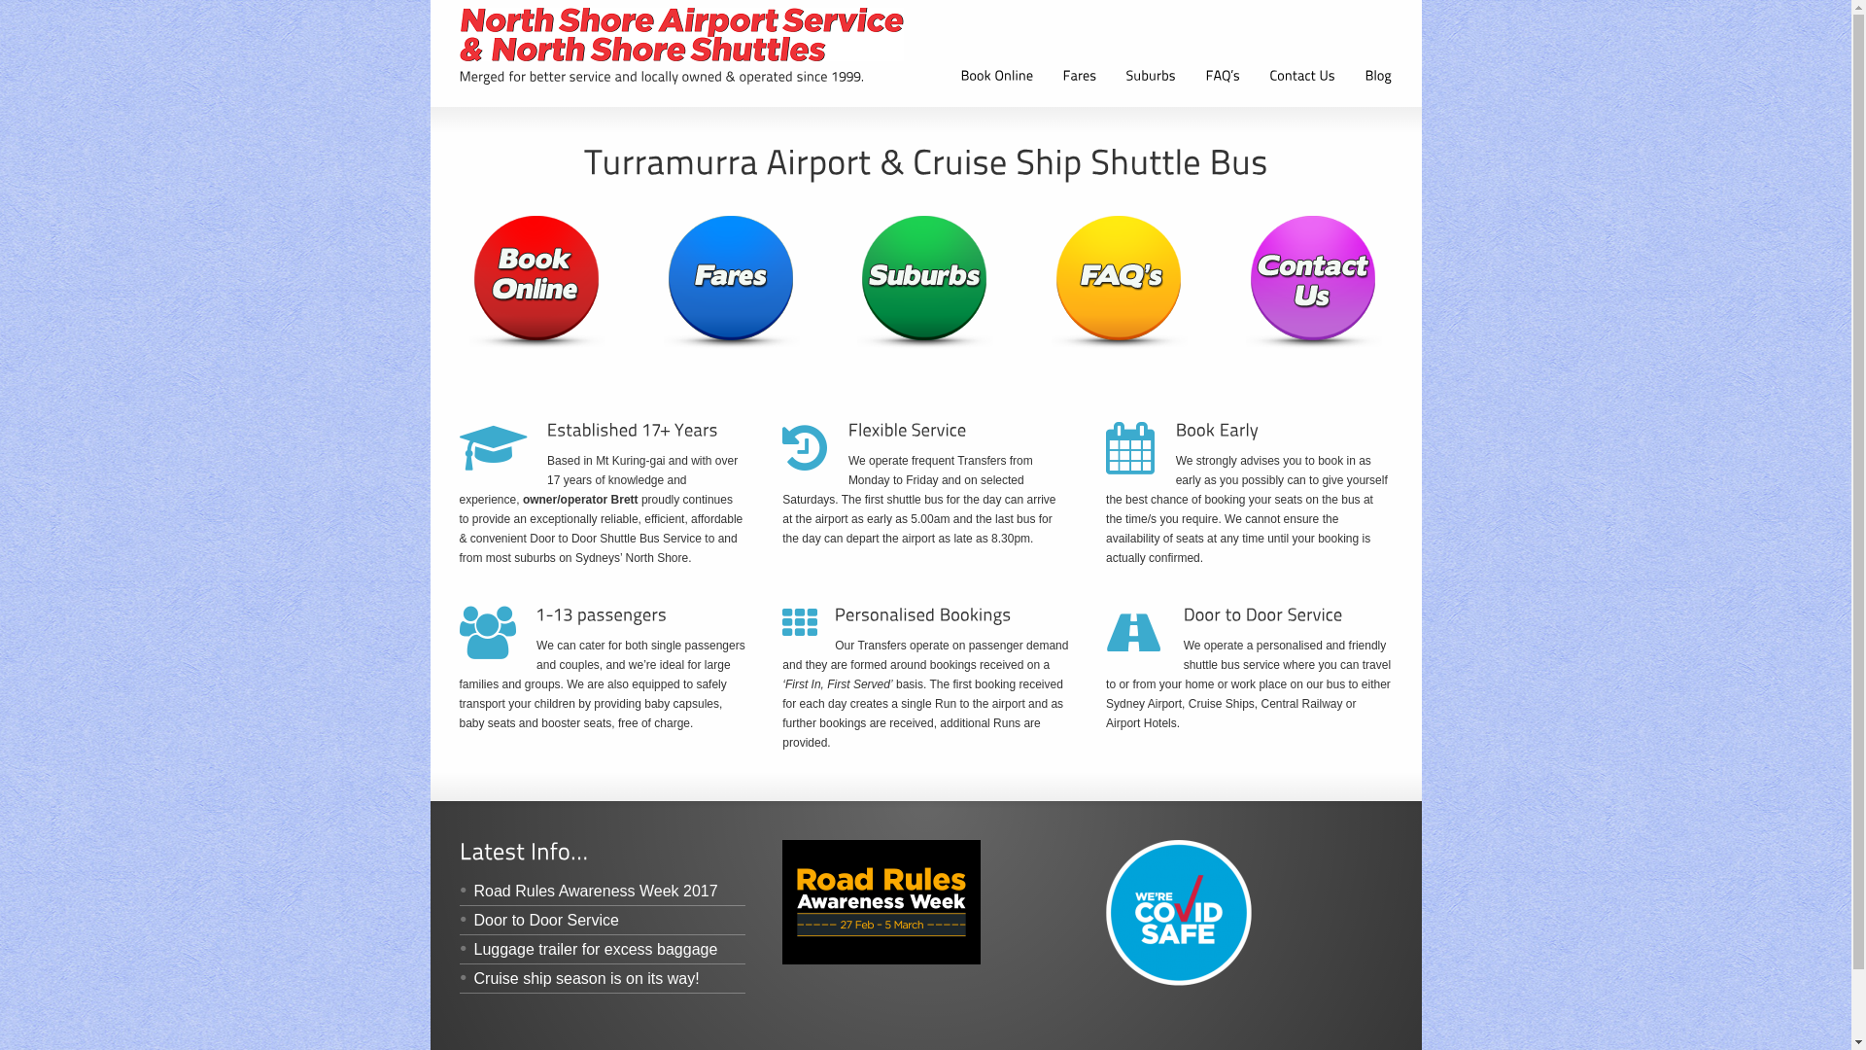  I want to click on Door to Door Service, so click(538, 920).